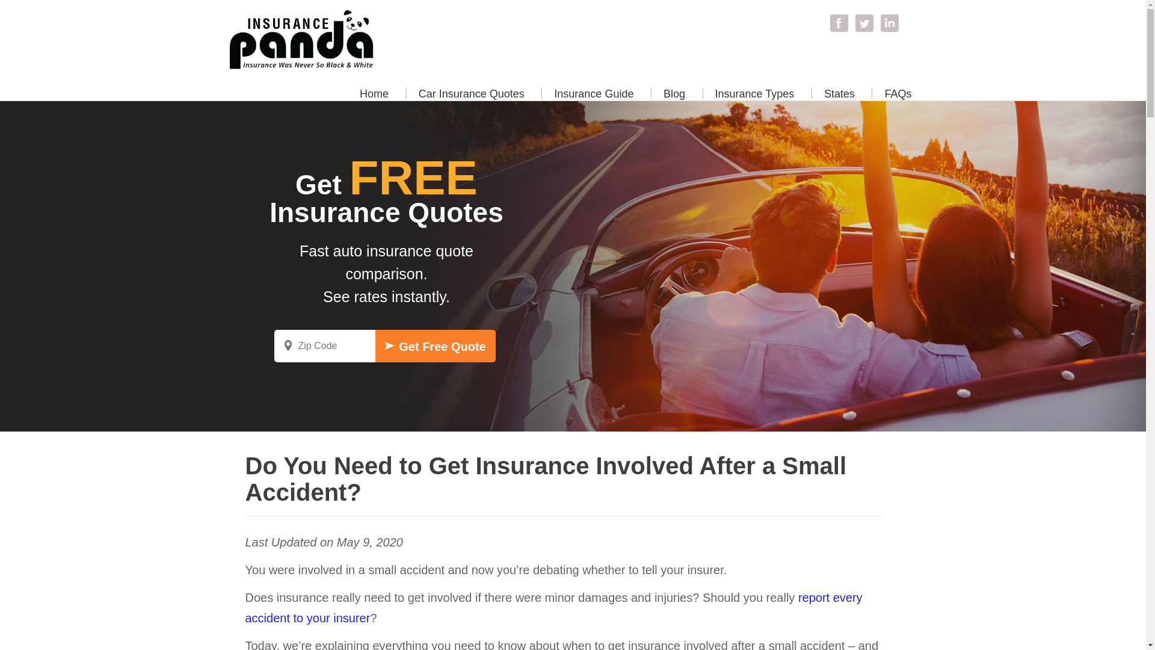  Describe the element at coordinates (864, 22) in the screenshot. I see `Twitter` at that location.